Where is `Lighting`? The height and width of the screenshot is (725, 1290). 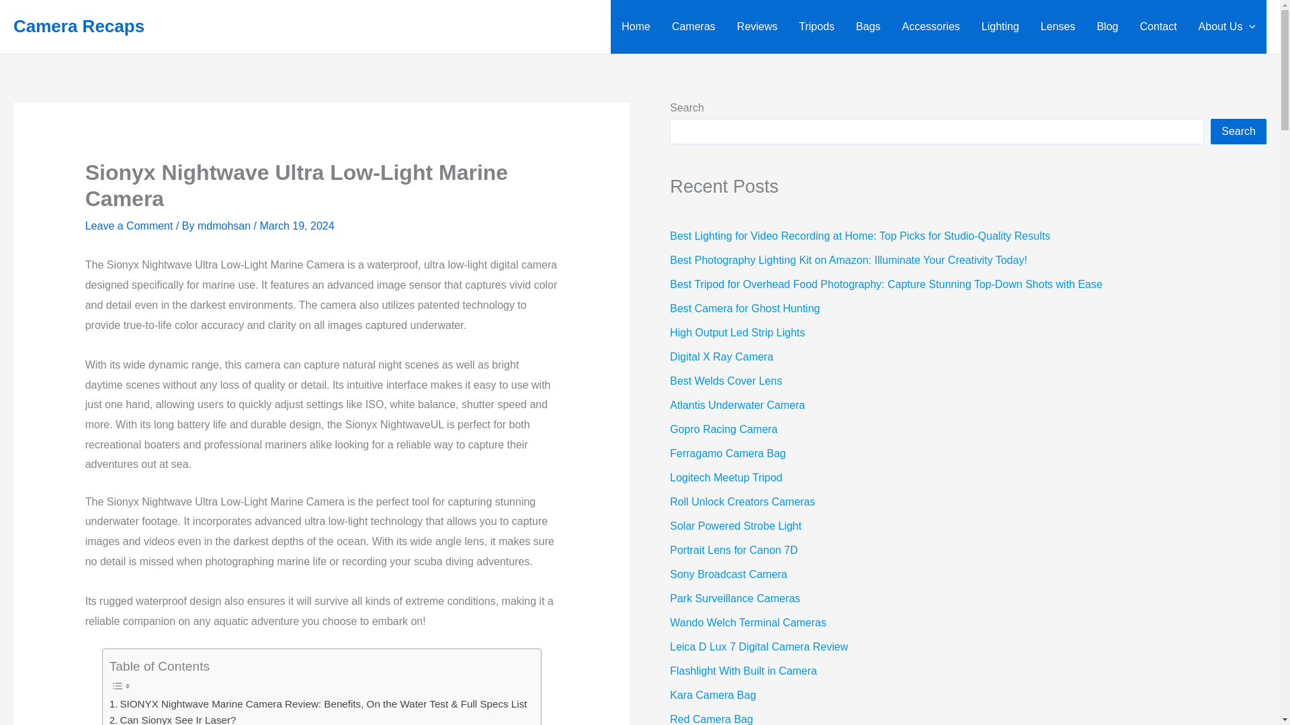 Lighting is located at coordinates (1000, 27).